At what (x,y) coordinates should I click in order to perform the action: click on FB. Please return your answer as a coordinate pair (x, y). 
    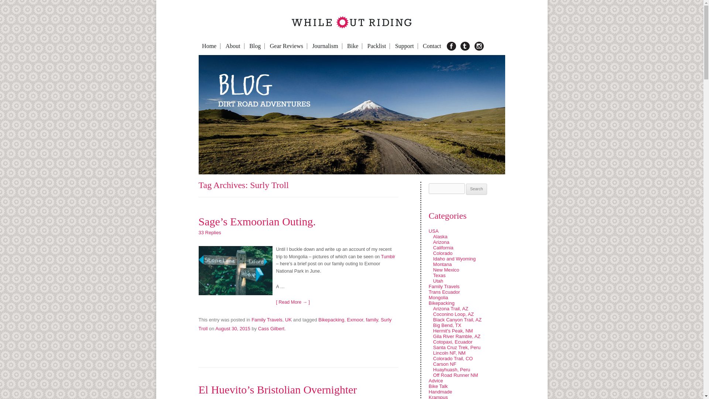
    Looking at the image, I should click on (452, 46).